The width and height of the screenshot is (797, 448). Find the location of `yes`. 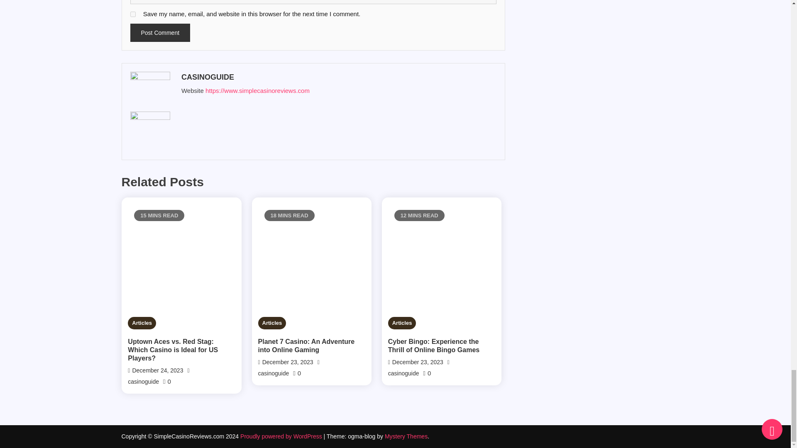

yes is located at coordinates (133, 14).